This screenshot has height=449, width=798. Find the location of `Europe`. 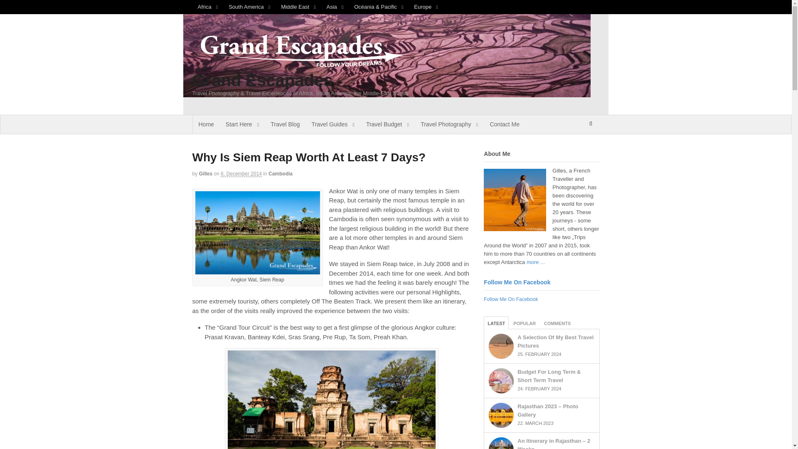

Europe is located at coordinates (426, 7).